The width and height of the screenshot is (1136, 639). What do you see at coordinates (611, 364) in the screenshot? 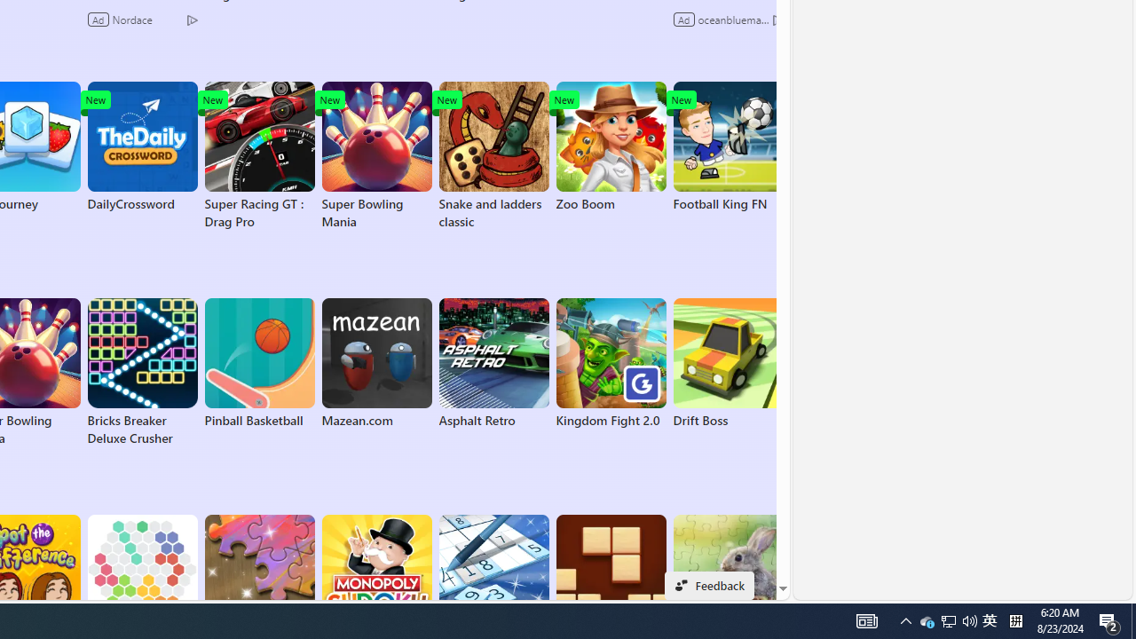
I see `Kingdom Fight 2.0` at bounding box center [611, 364].